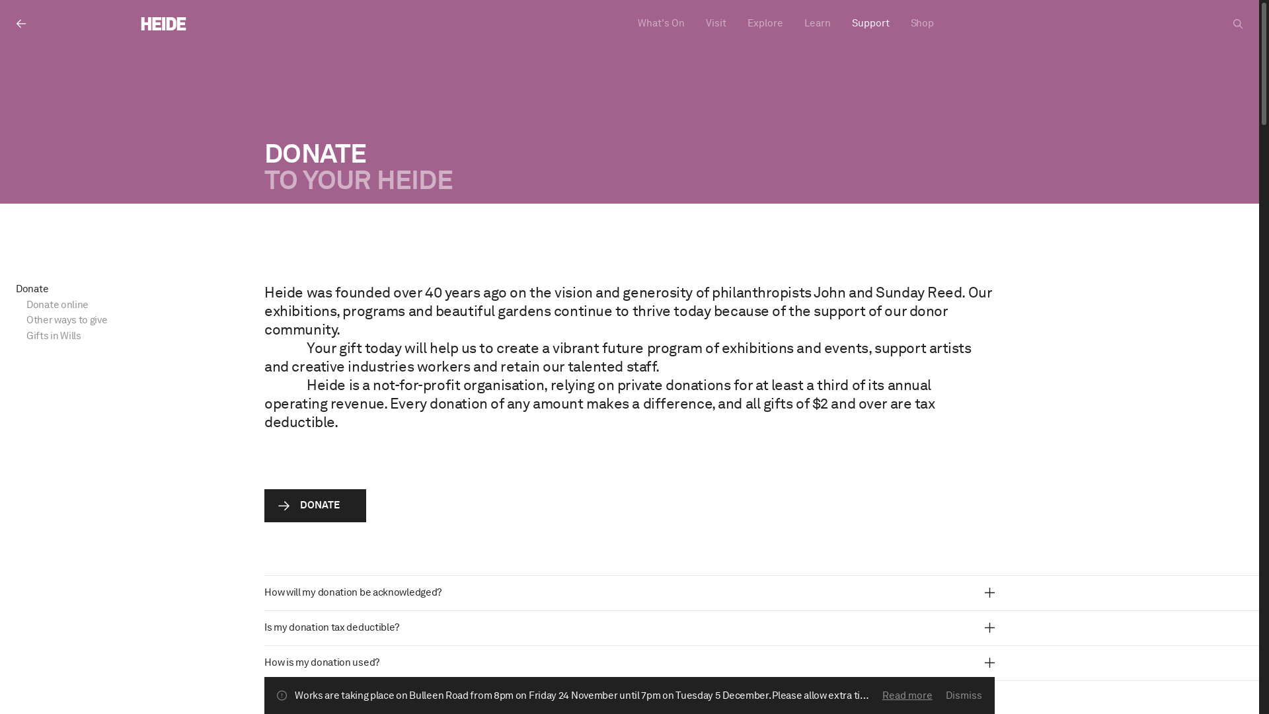  What do you see at coordinates (716, 24) in the screenshot?
I see `Visit` at bounding box center [716, 24].